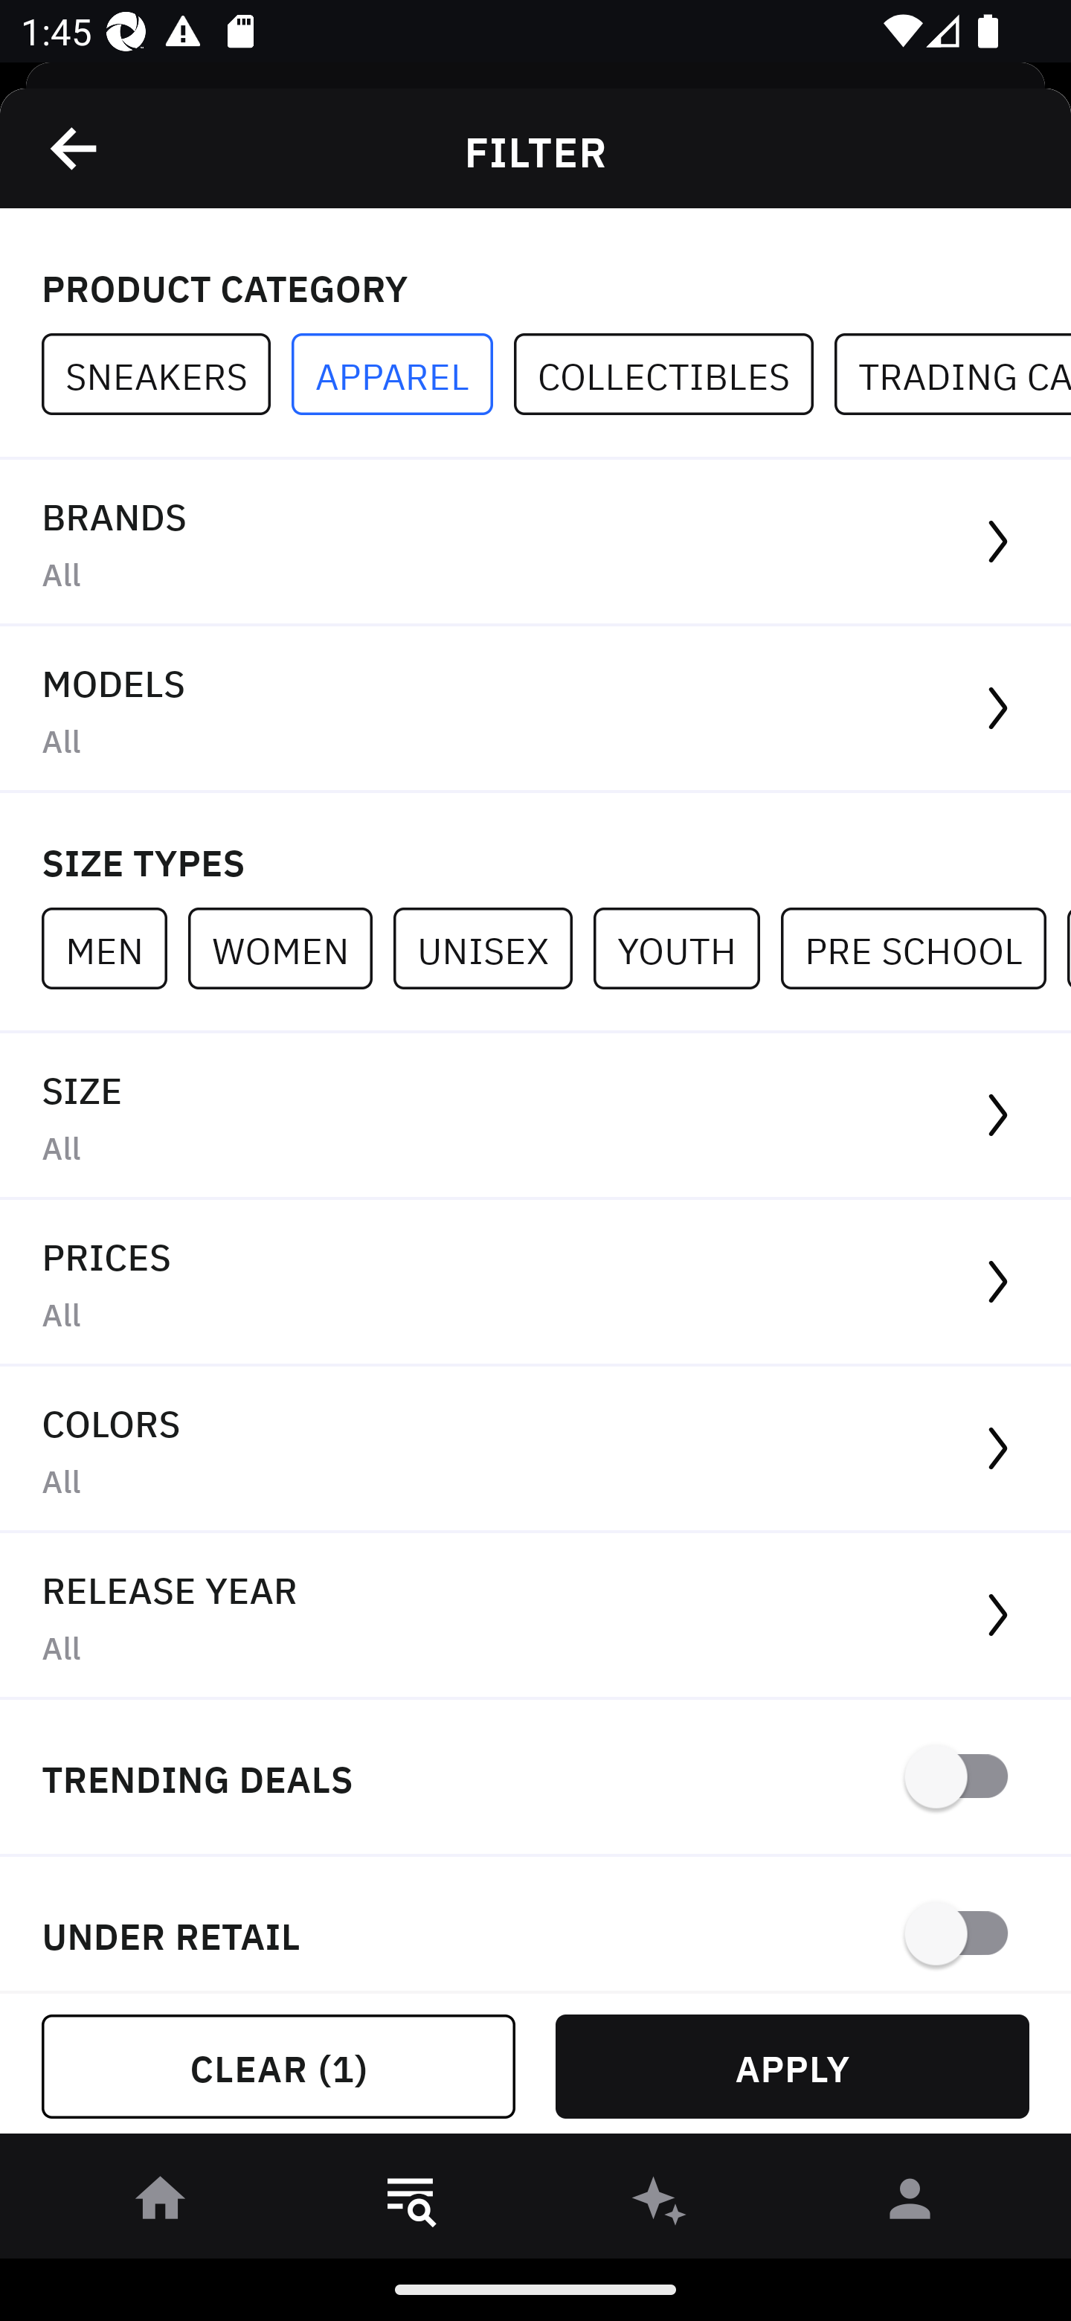 The image size is (1071, 2321). Describe the element at coordinates (535, 1451) in the screenshot. I see `COLORS All` at that location.